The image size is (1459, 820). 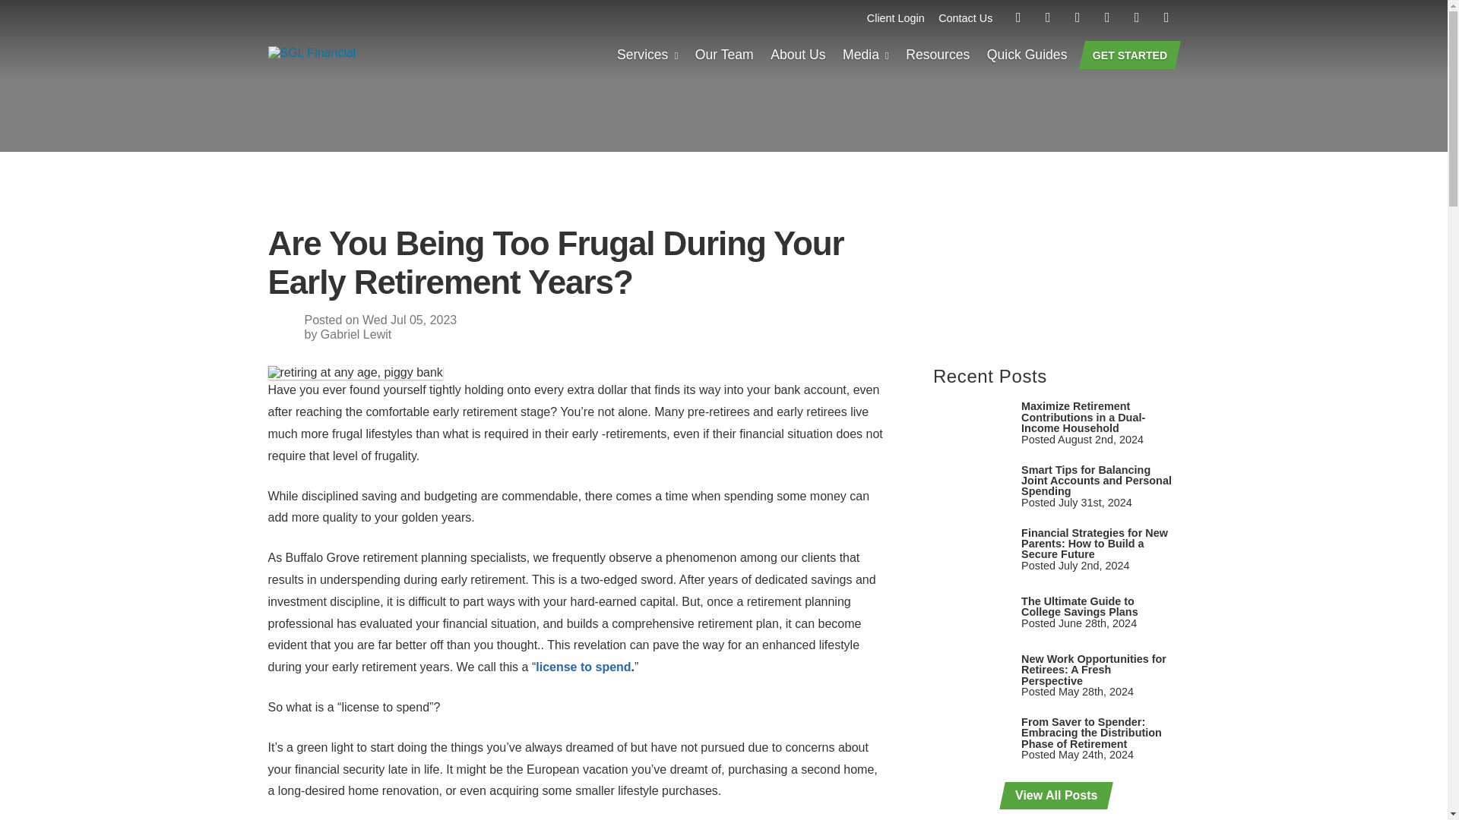 What do you see at coordinates (866, 56) in the screenshot?
I see `Media` at bounding box center [866, 56].